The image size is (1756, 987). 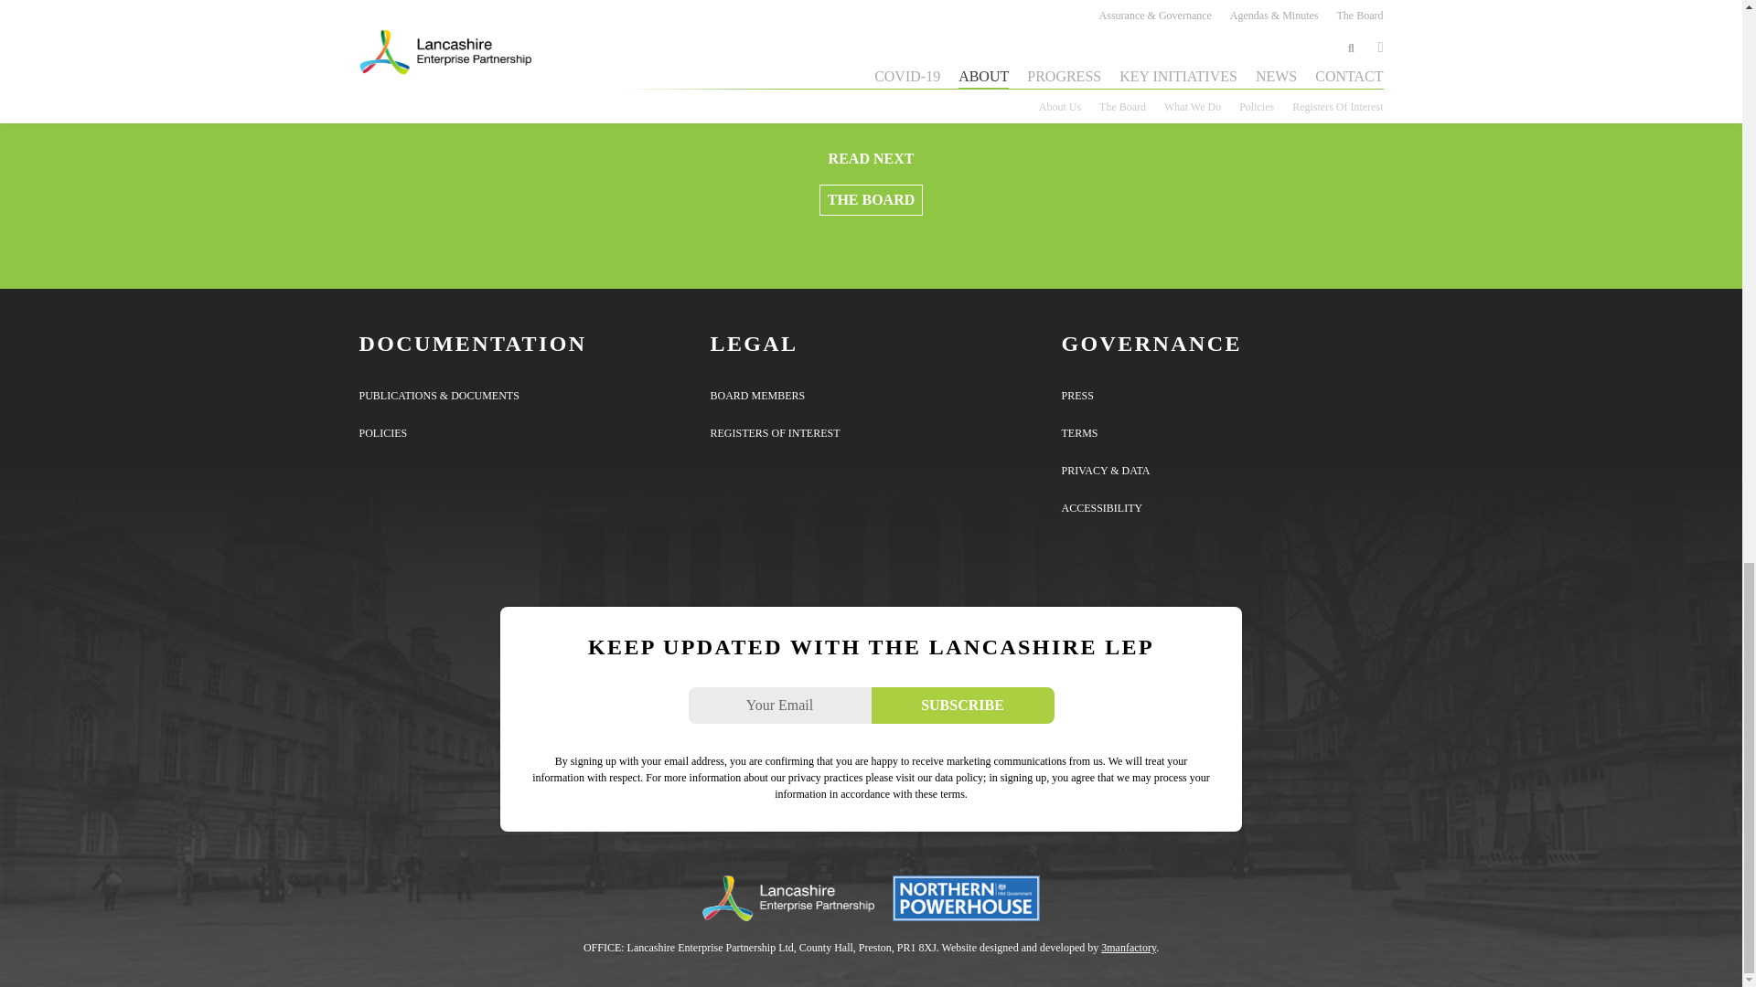 What do you see at coordinates (871, 199) in the screenshot?
I see `THE BOARD` at bounding box center [871, 199].